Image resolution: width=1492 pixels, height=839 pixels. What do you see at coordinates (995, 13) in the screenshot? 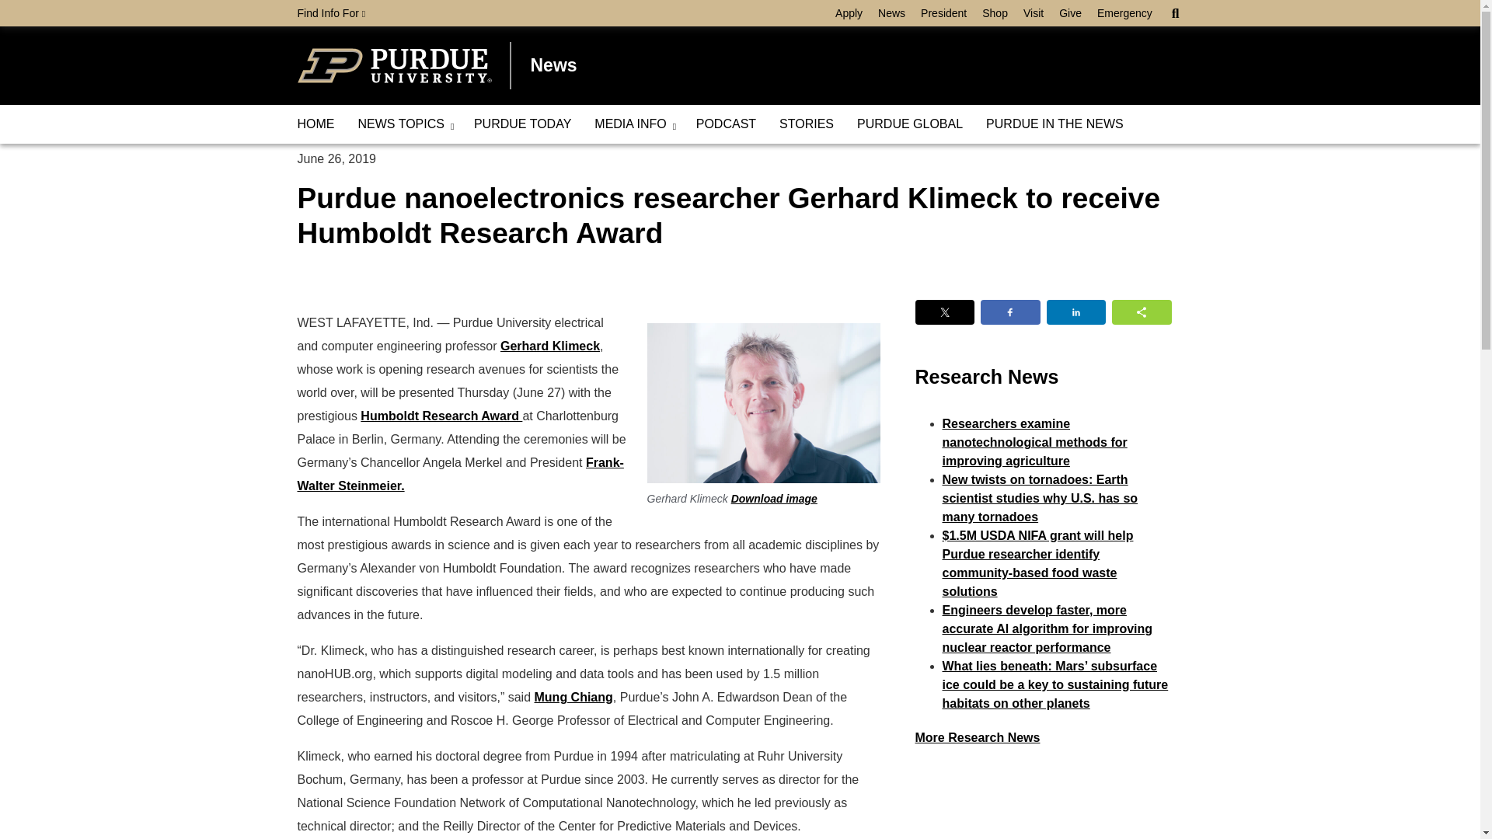
I see `Shop` at bounding box center [995, 13].